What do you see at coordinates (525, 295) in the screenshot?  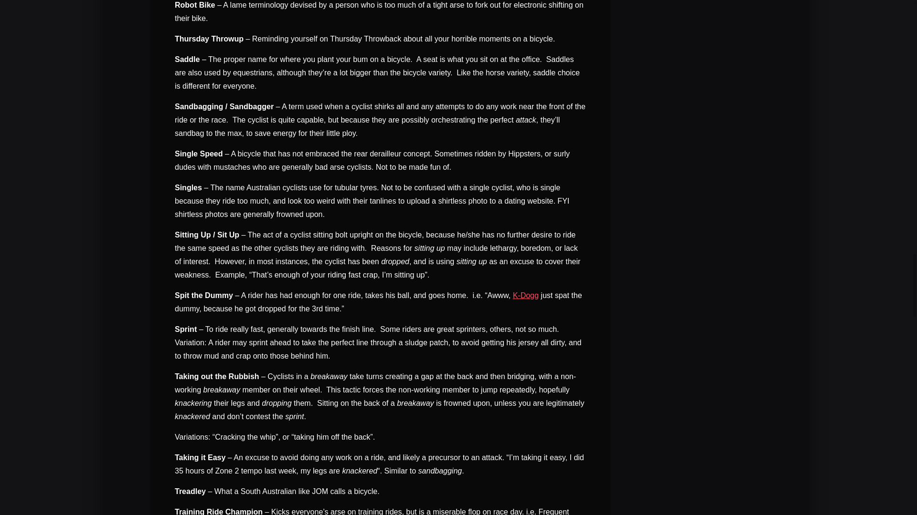 I see `K-Dogg` at bounding box center [525, 295].